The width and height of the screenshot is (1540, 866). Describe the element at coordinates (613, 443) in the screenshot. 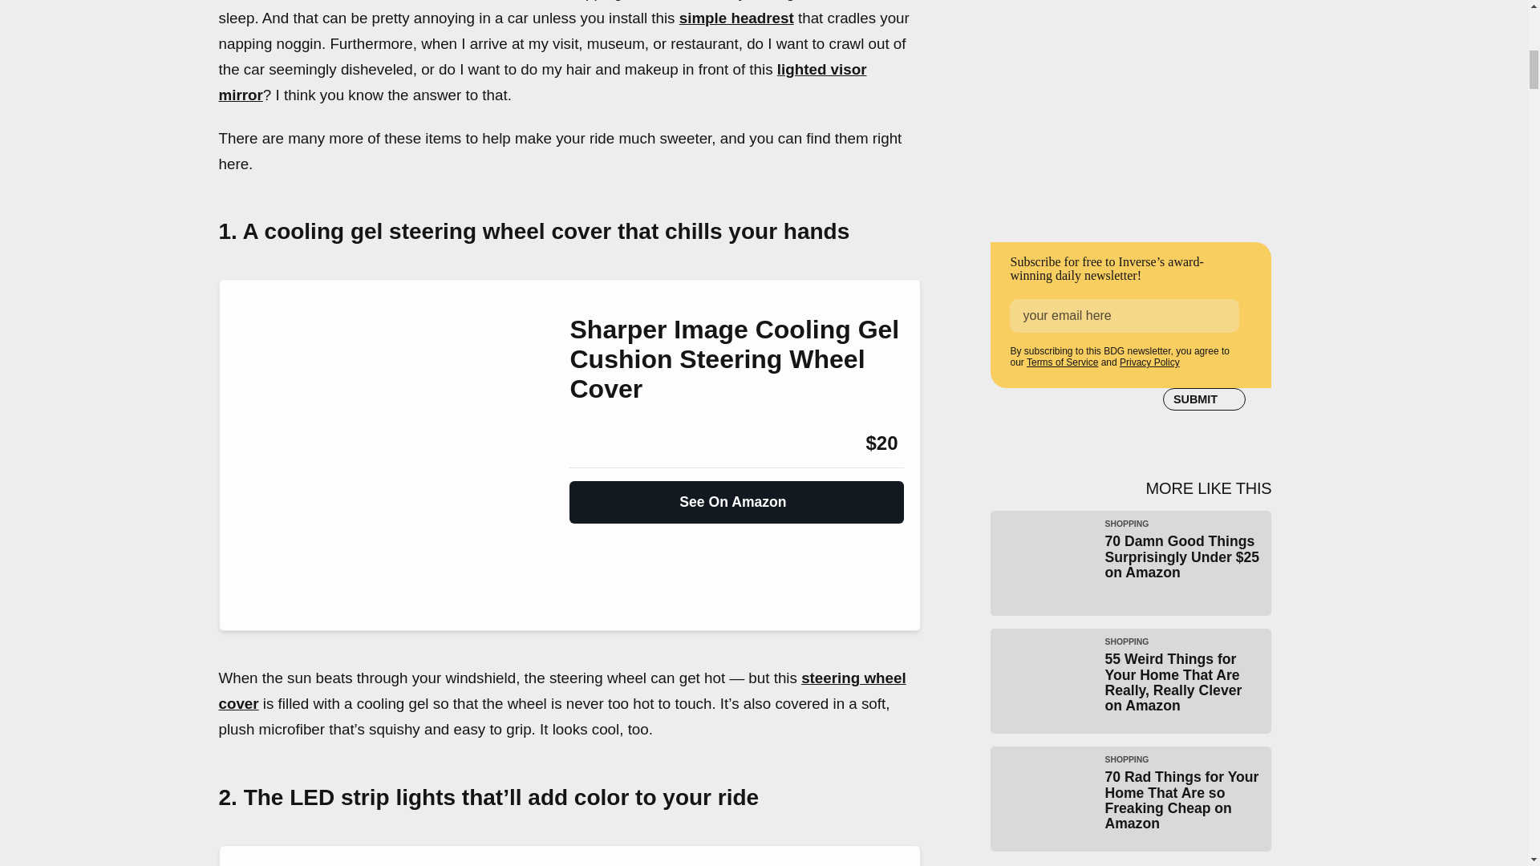

I see `Amazon` at that location.